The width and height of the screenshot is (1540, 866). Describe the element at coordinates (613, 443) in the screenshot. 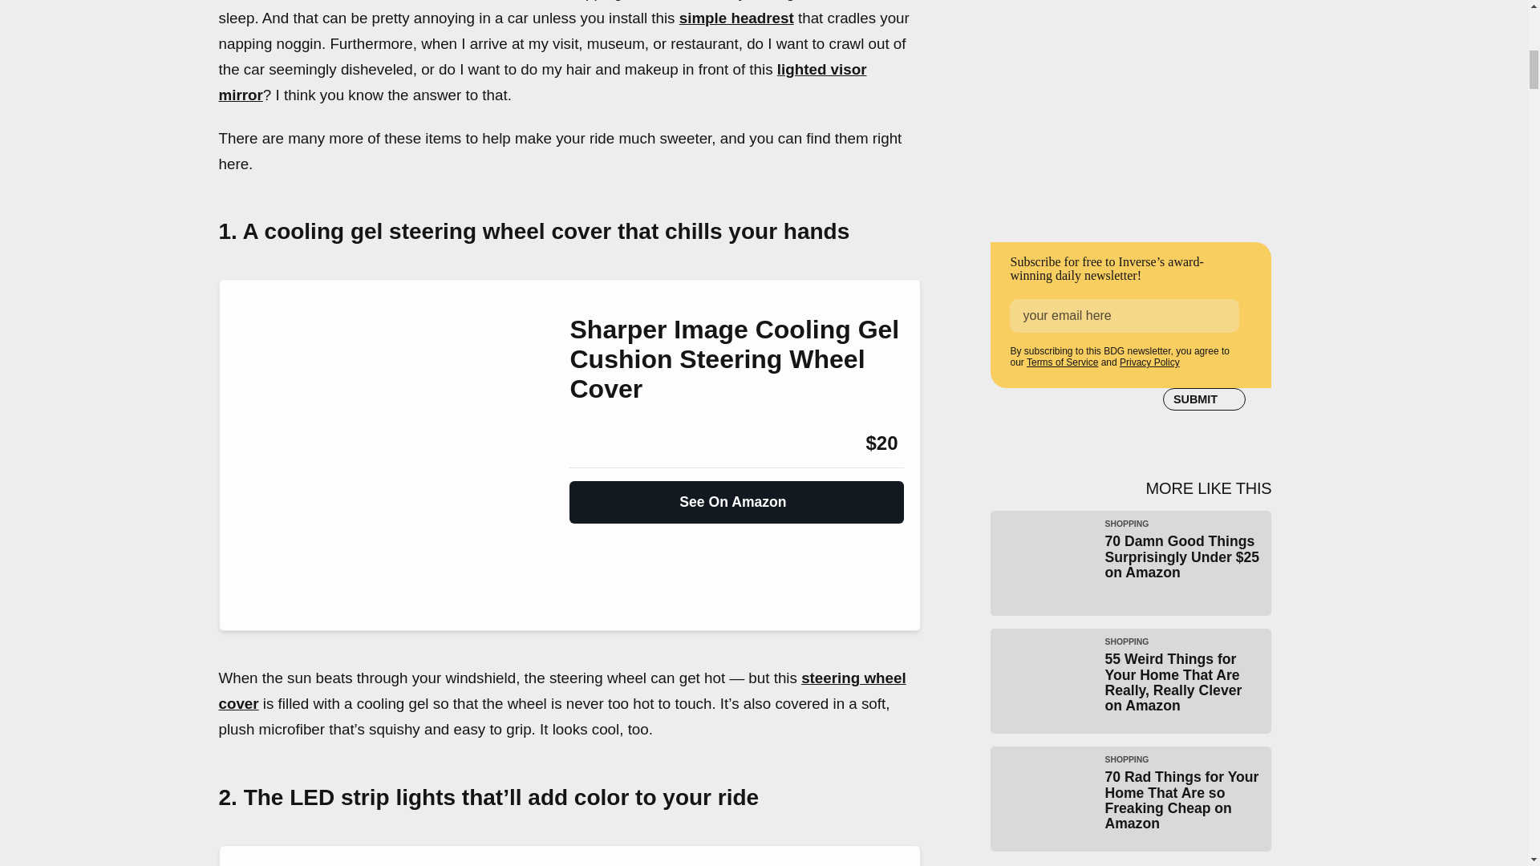

I see `Amazon` at that location.